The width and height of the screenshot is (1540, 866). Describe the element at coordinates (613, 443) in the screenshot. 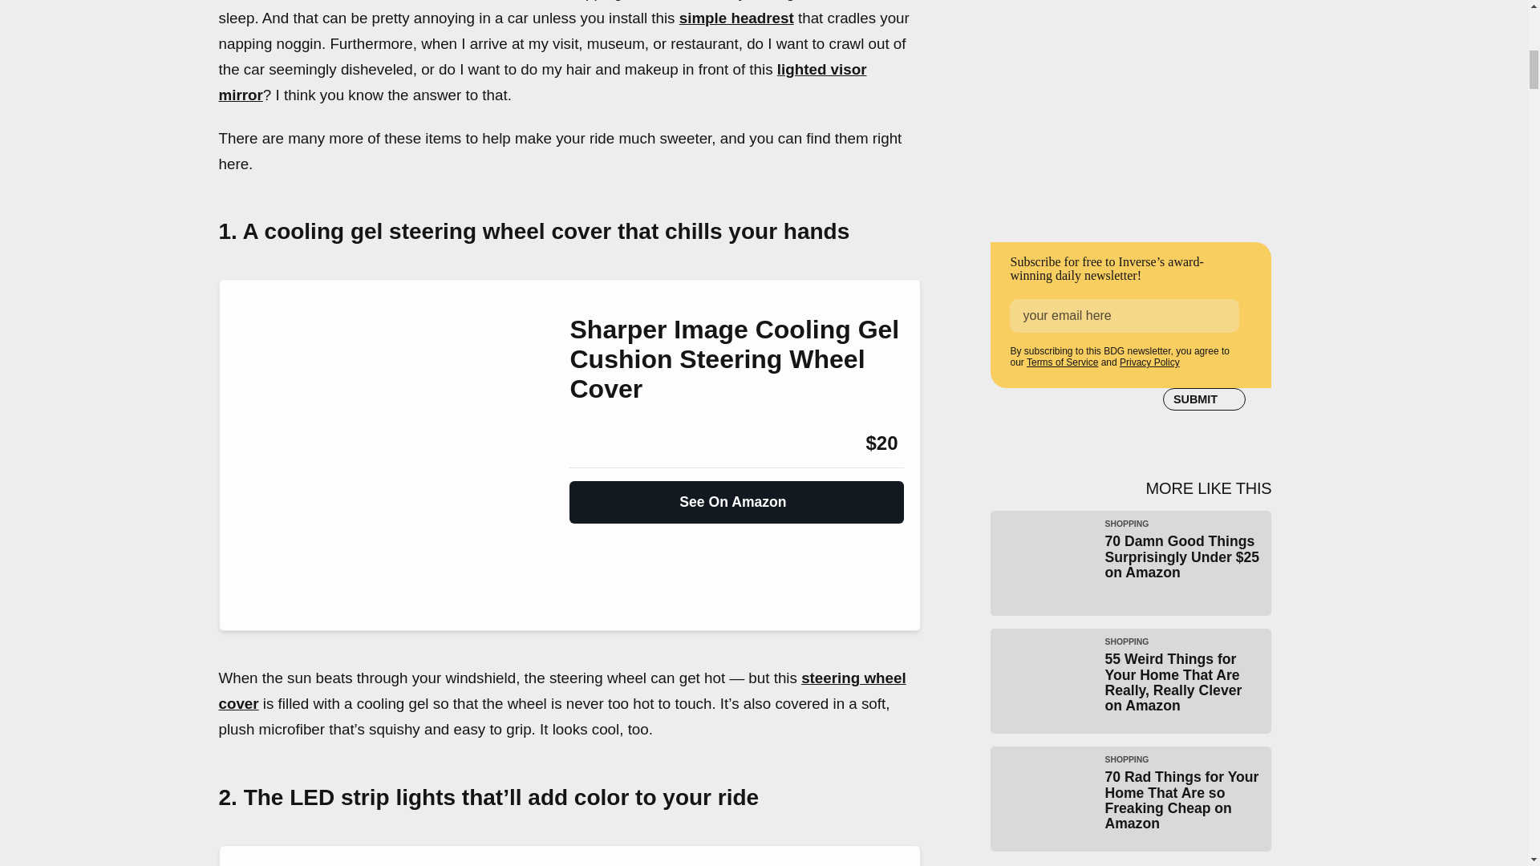

I see `Amazon` at that location.